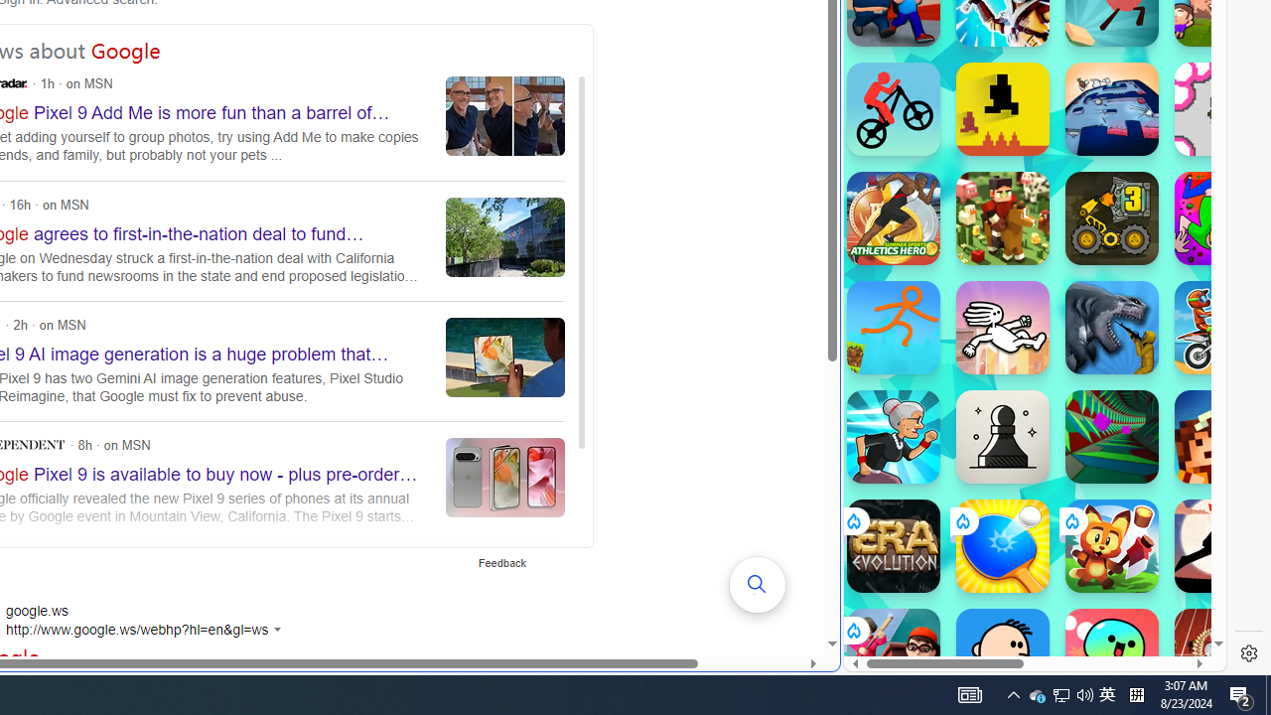 The height and width of the screenshot is (715, 1271). Describe the element at coordinates (918, 288) in the screenshot. I see `Hills of Steel` at that location.